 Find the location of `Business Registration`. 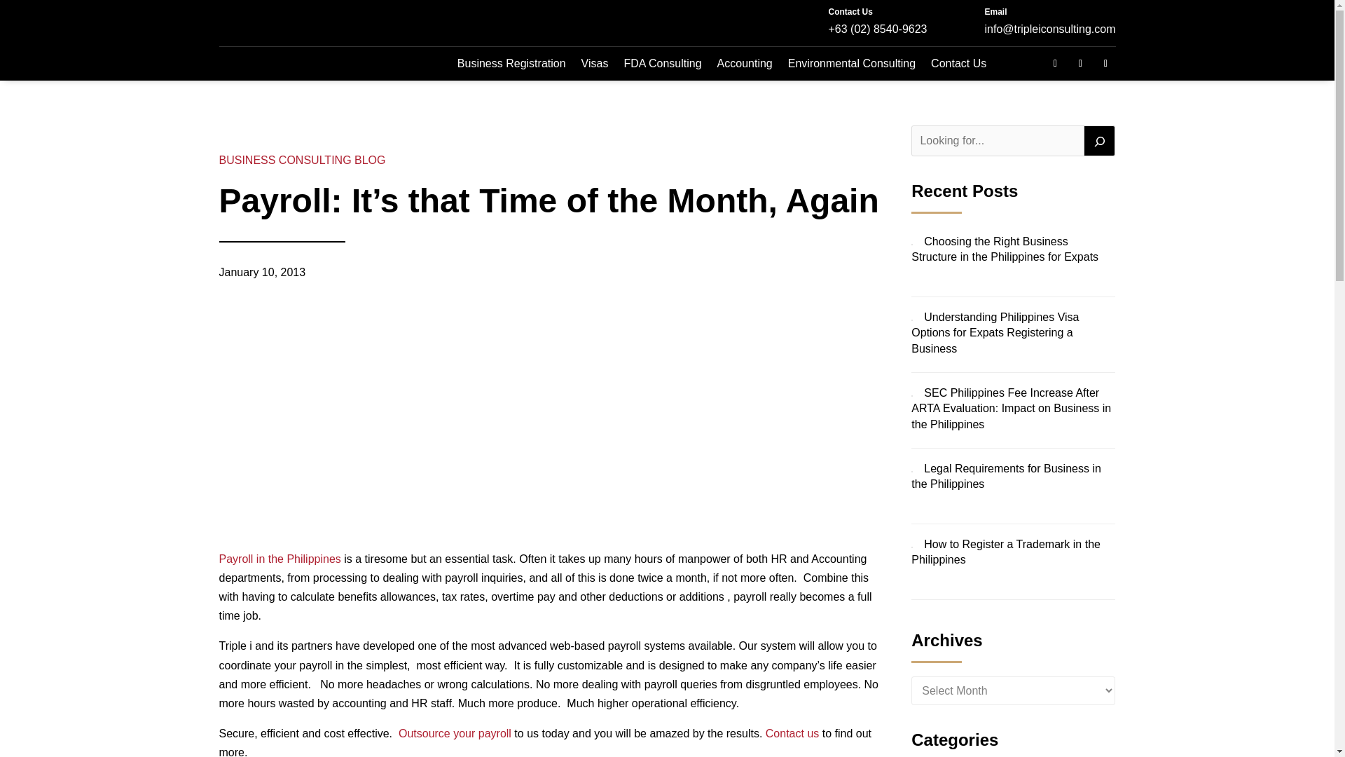

Business Registration is located at coordinates (511, 63).